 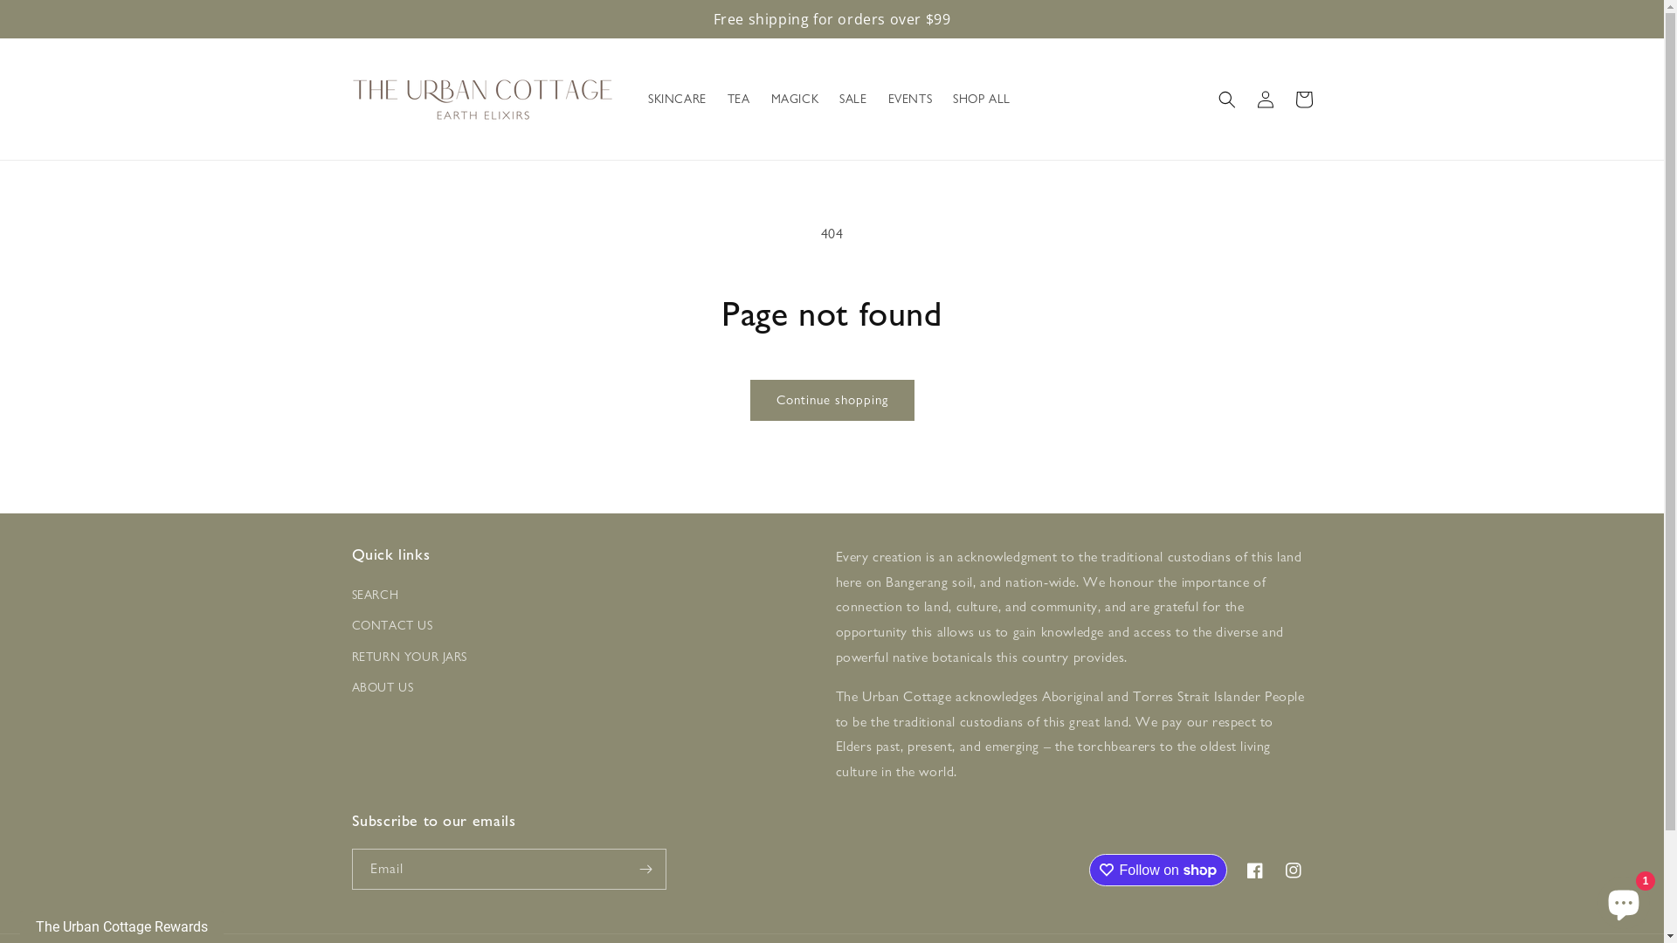 I want to click on TEA, so click(x=739, y=99).